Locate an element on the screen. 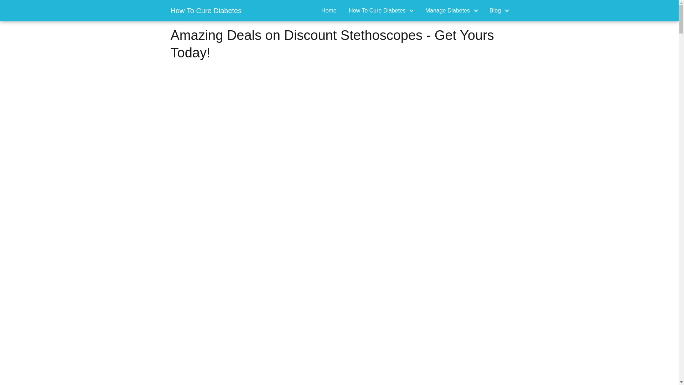 This screenshot has width=684, height=385. Blog is located at coordinates (497, 10).